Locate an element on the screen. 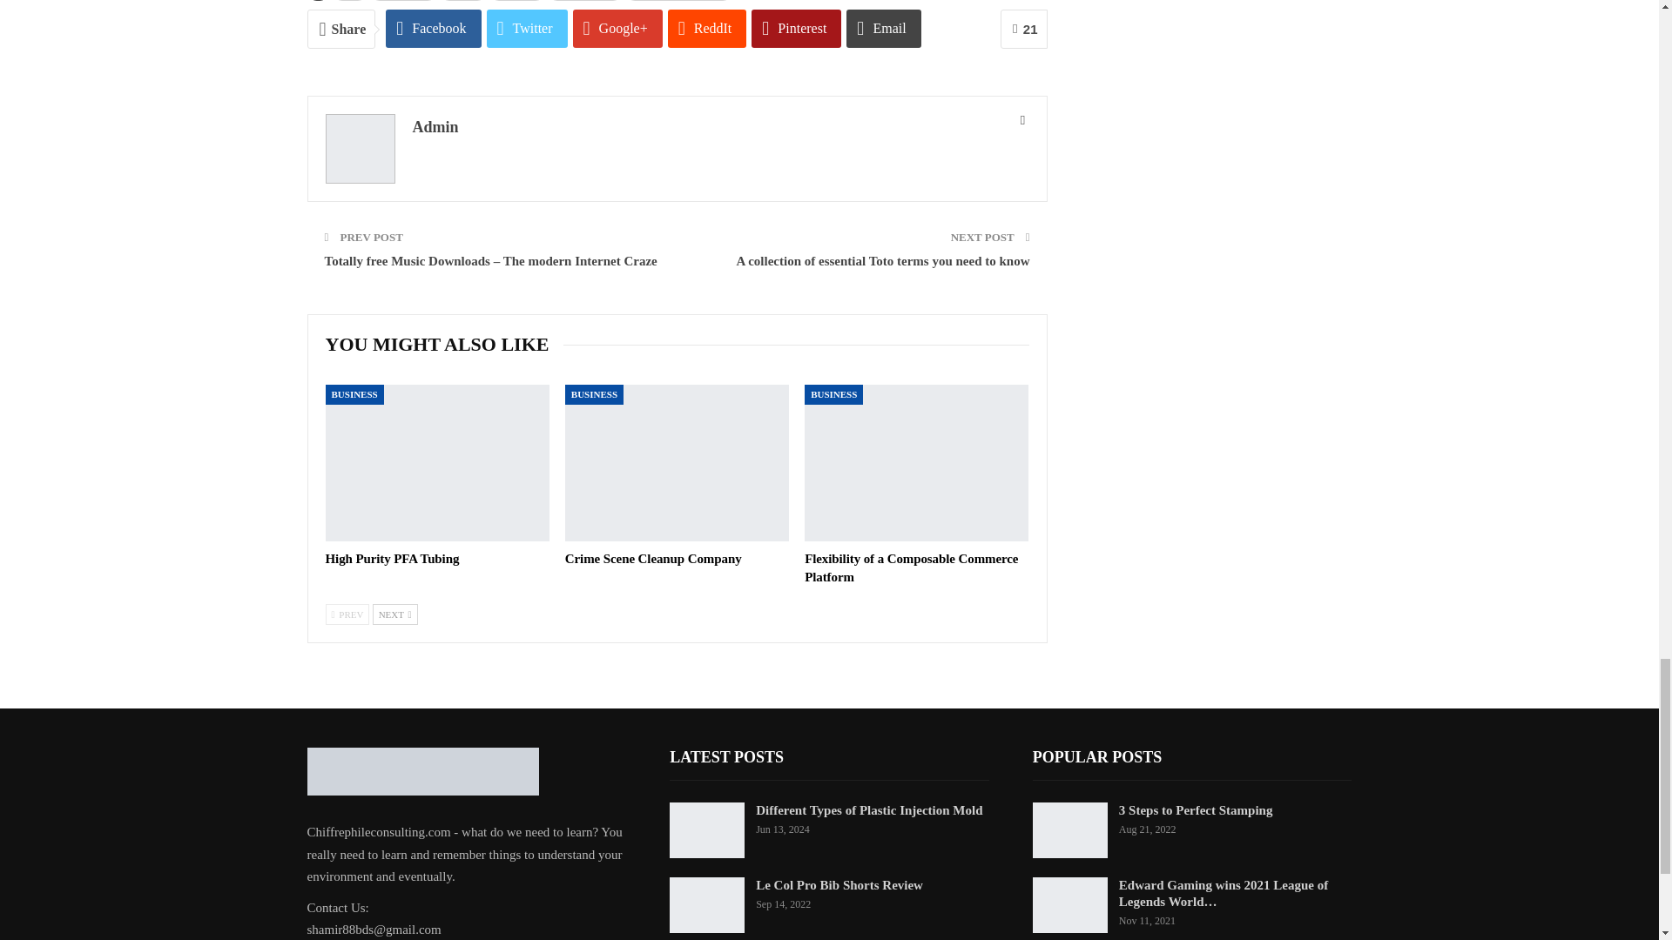 This screenshot has width=1672, height=940. High Purity PFA Tubing is located at coordinates (437, 463).